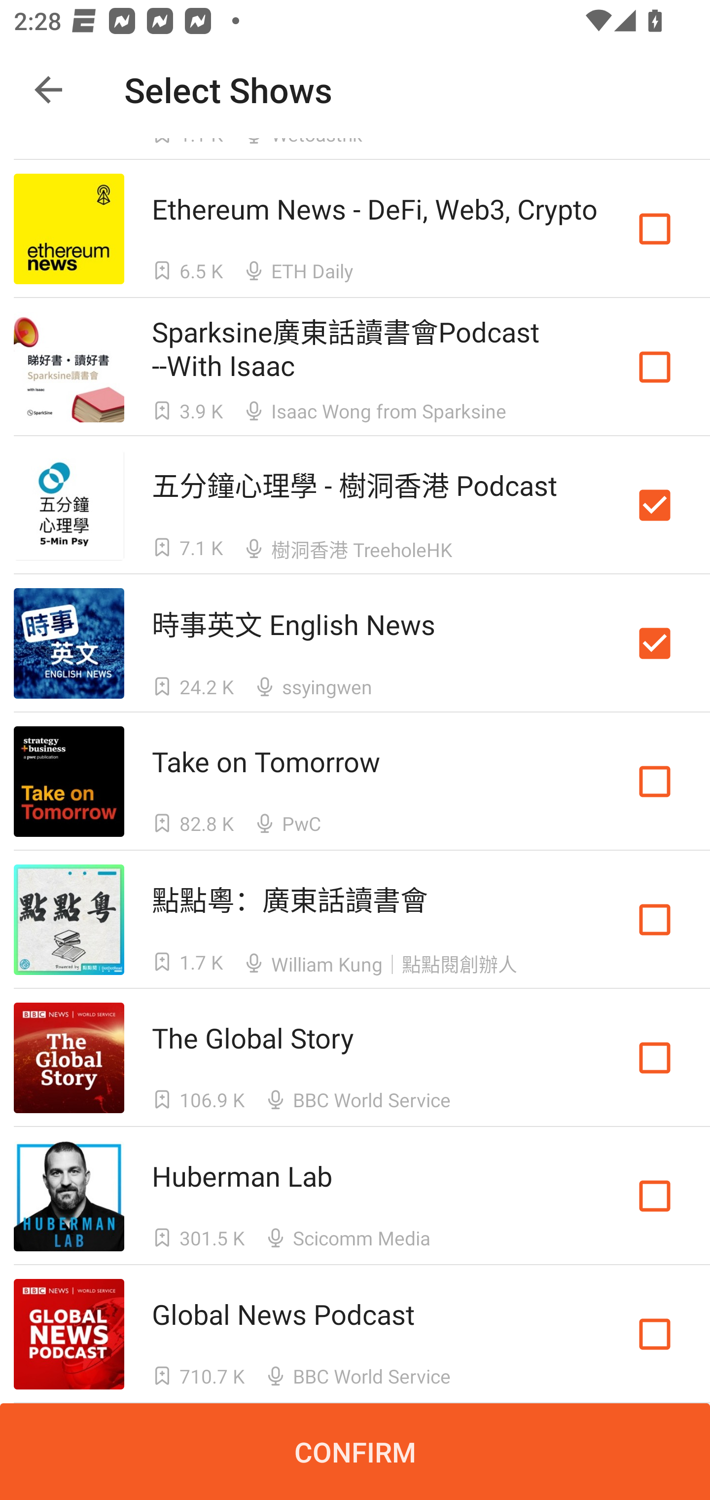 The image size is (710, 1500). I want to click on Navigate up, so click(48, 90).